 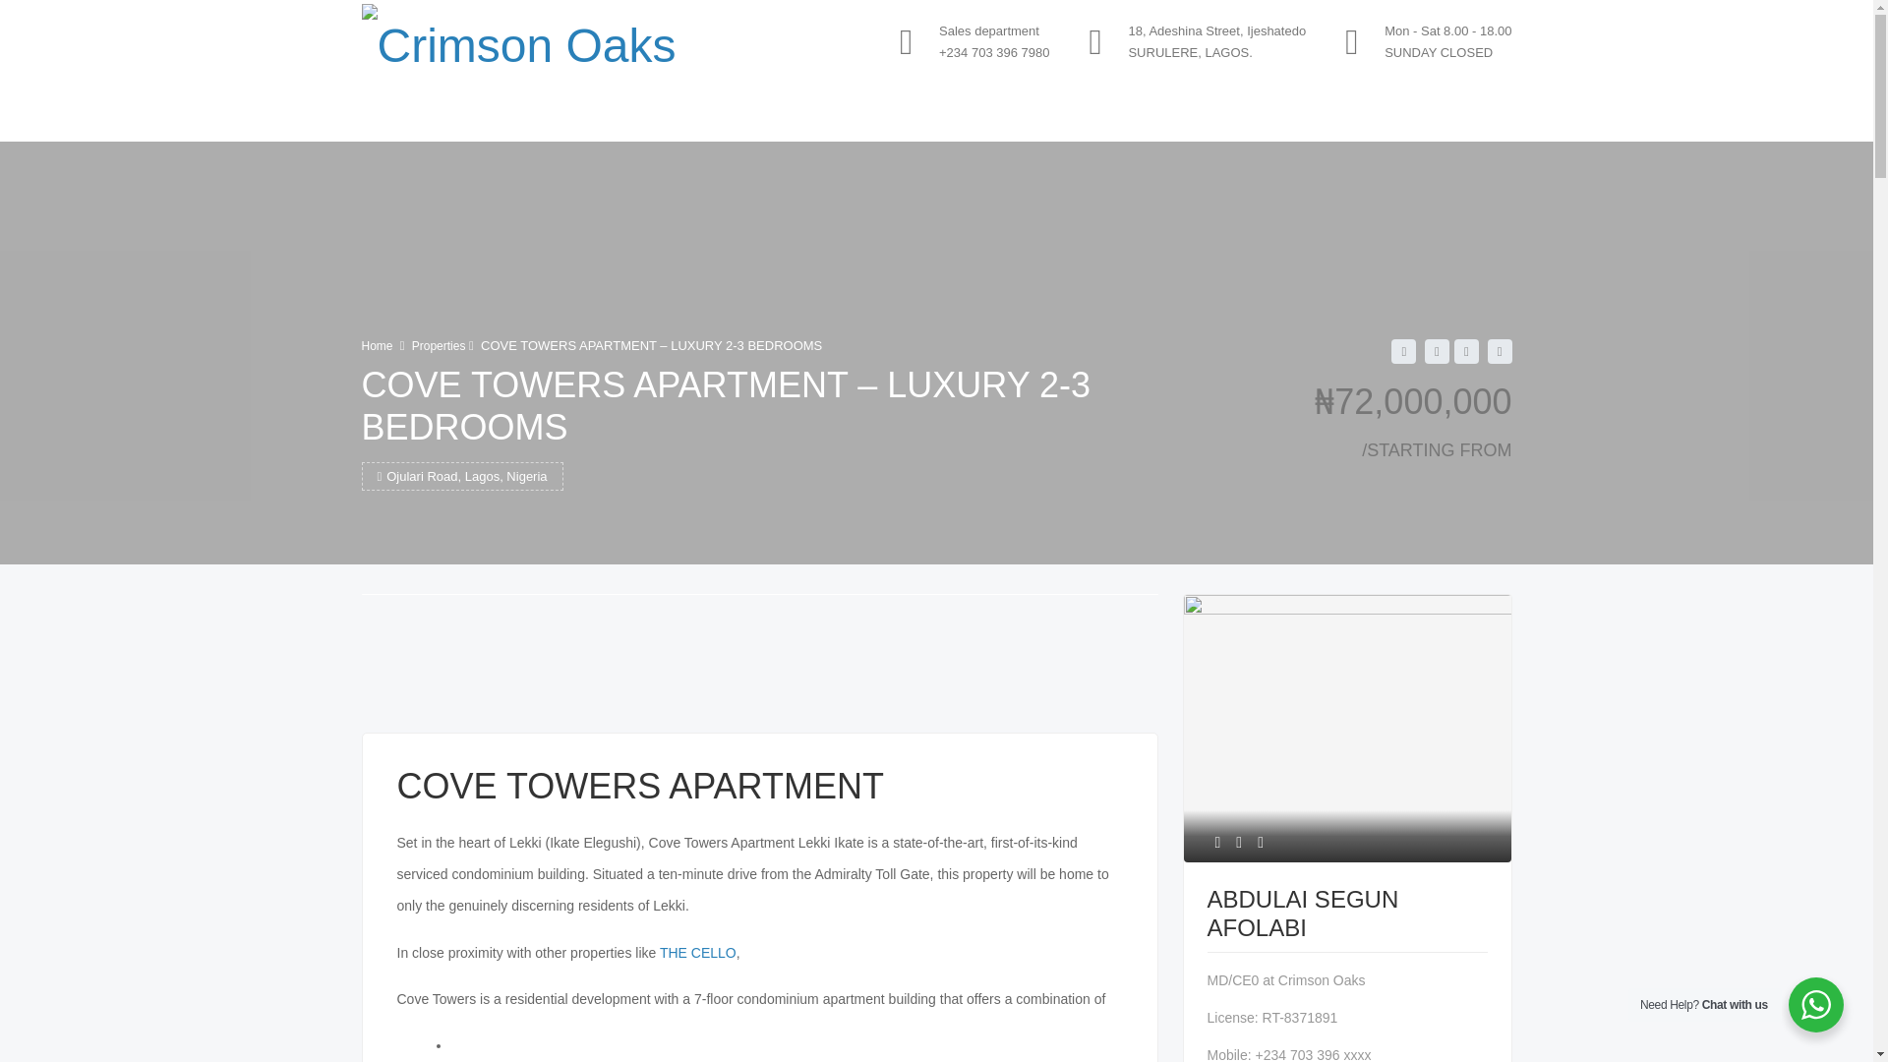 What do you see at coordinates (822, 114) in the screenshot?
I see `Shortlets` at bounding box center [822, 114].